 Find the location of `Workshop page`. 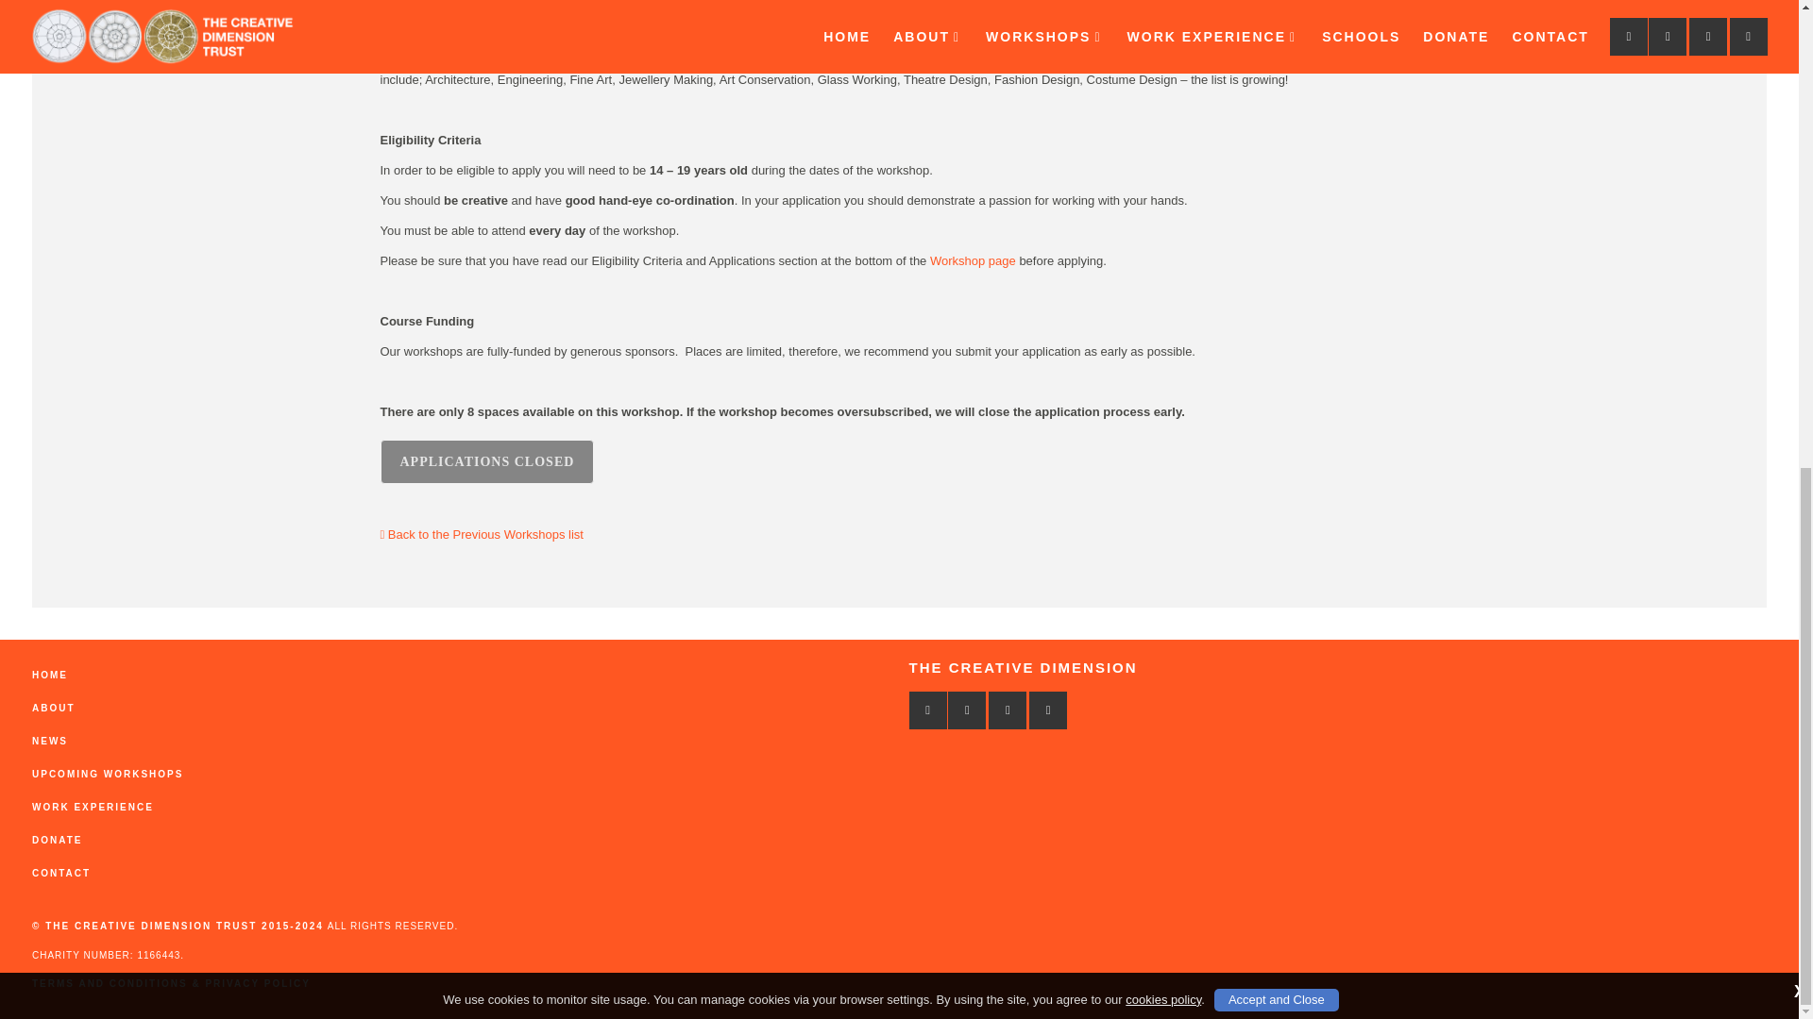

Workshop page is located at coordinates (973, 260).